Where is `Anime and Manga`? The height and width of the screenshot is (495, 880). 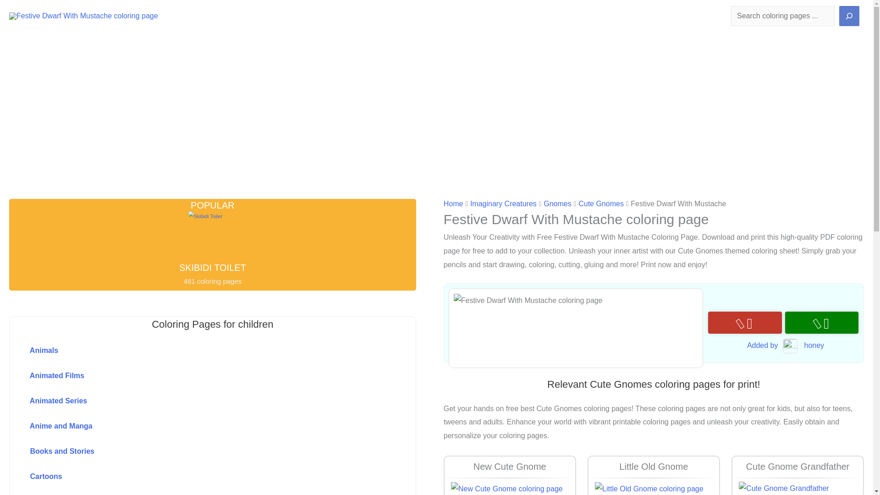
Anime and Manga is located at coordinates (192, 427).